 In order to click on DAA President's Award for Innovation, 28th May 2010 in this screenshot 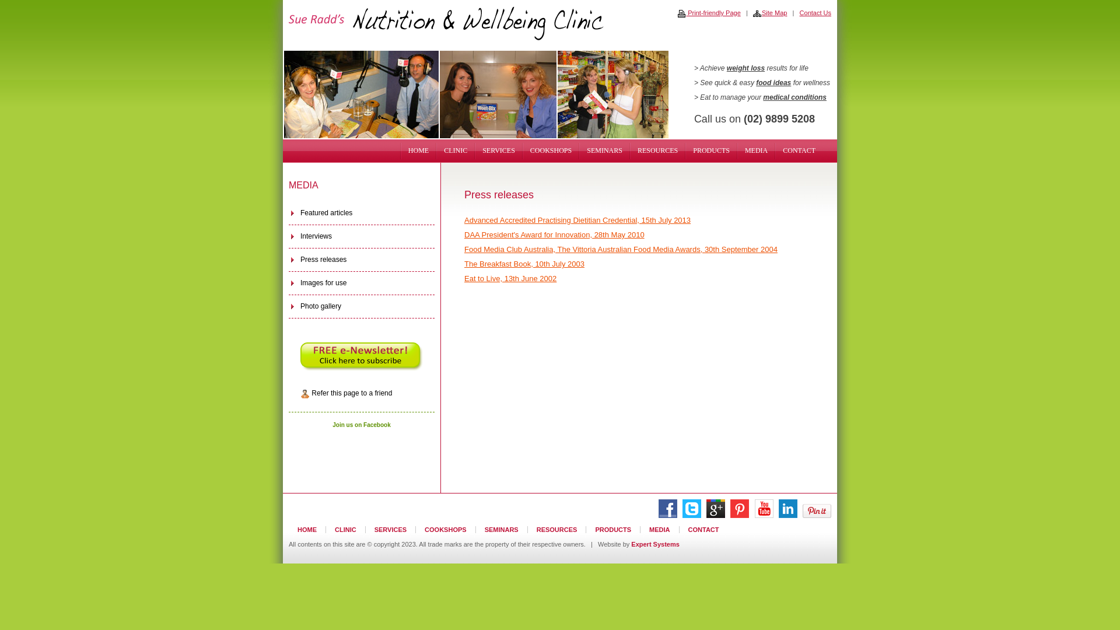, I will do `click(554, 235)`.